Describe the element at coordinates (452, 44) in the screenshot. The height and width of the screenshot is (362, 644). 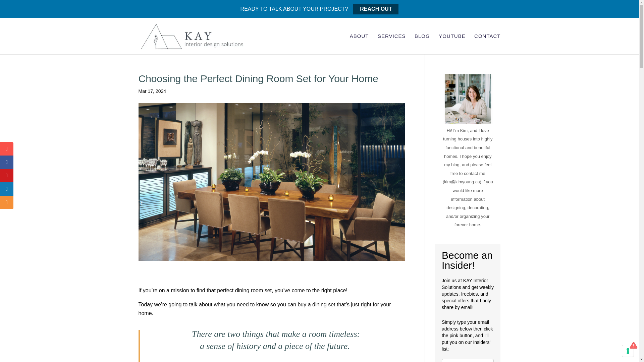
I see `YOUTUBE` at that location.